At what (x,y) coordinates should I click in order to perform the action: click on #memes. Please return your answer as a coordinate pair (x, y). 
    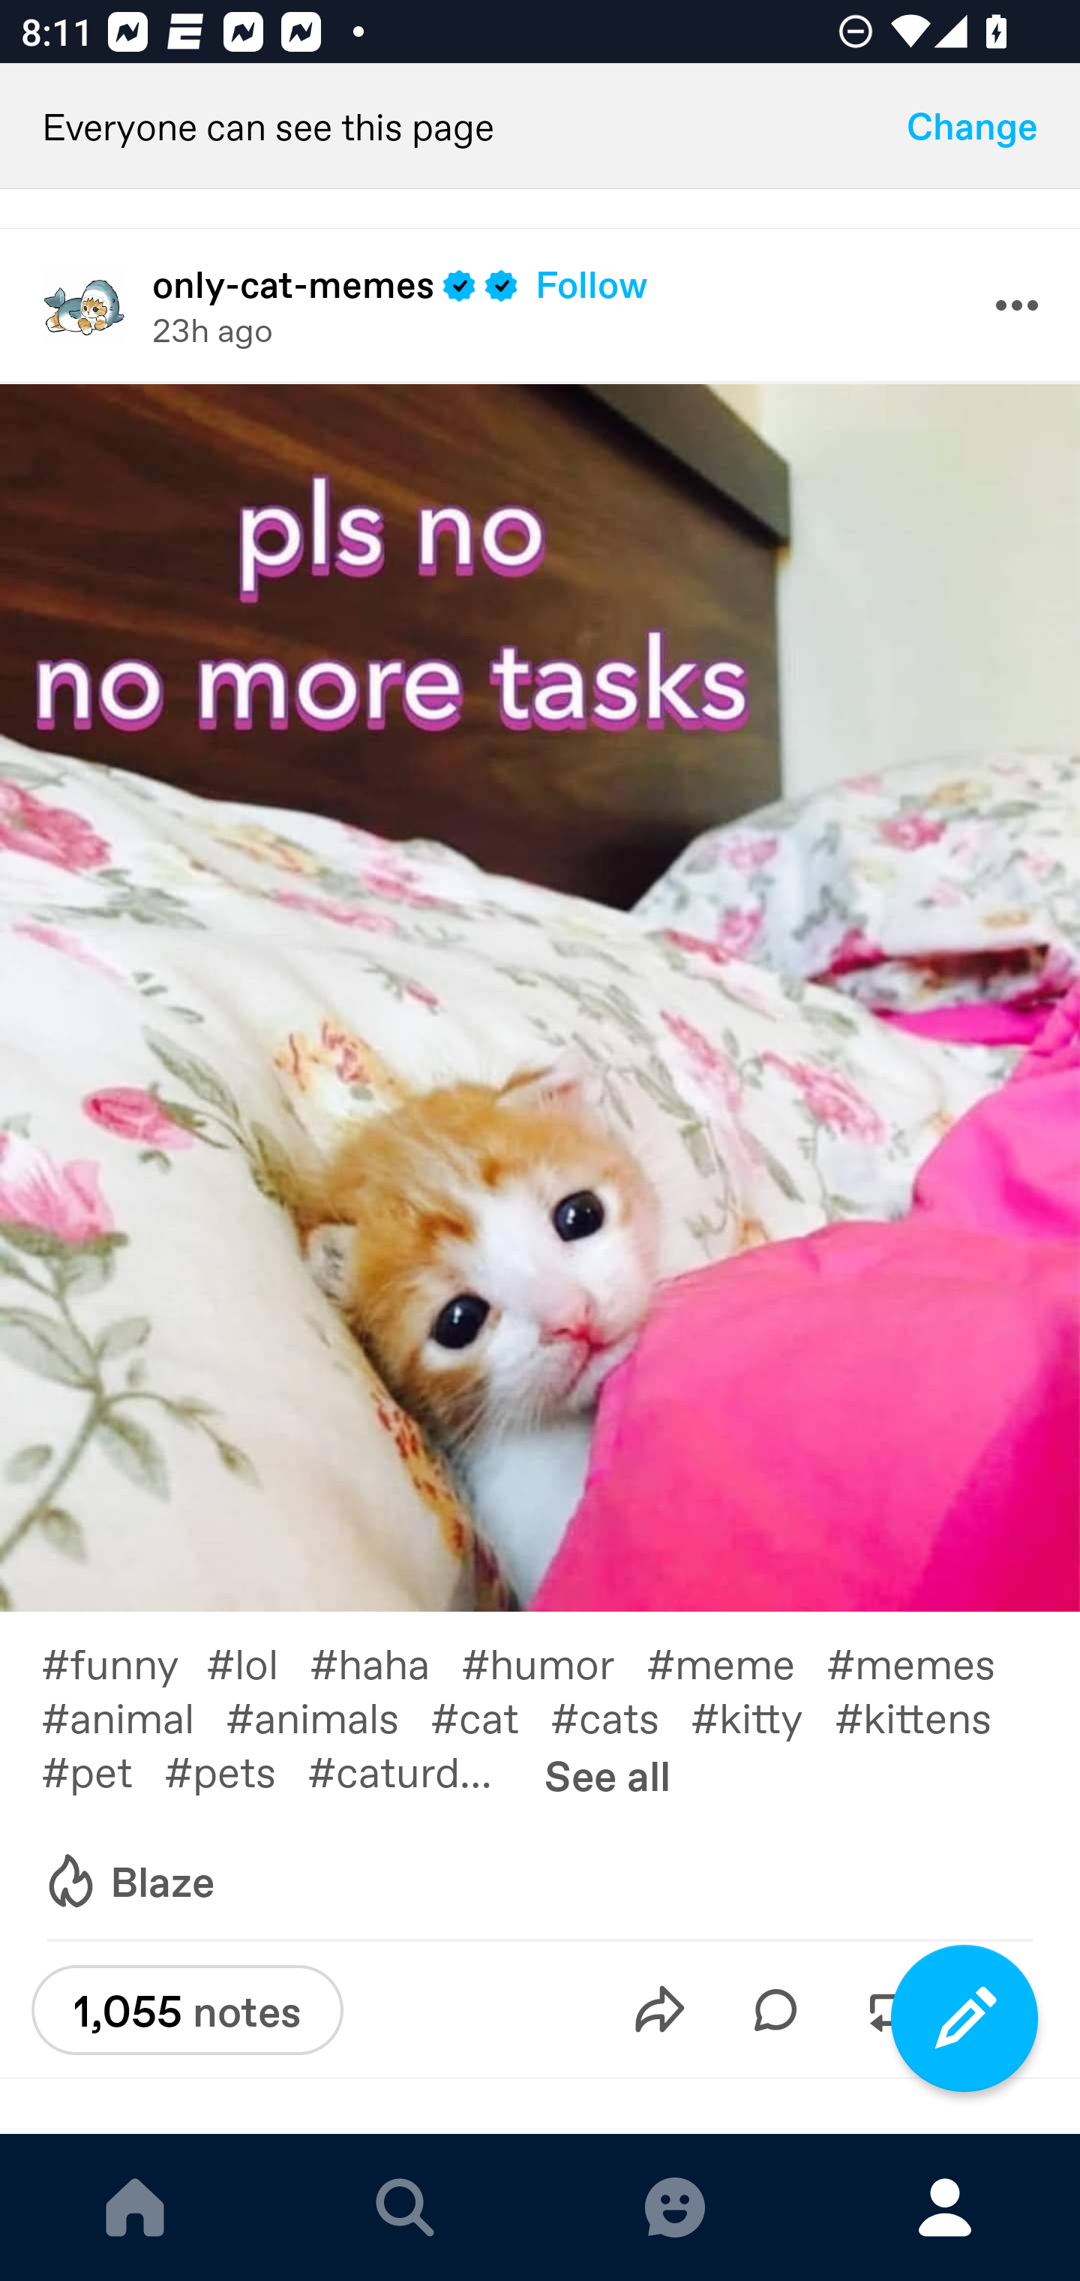
    Looking at the image, I should click on (926, 1663).